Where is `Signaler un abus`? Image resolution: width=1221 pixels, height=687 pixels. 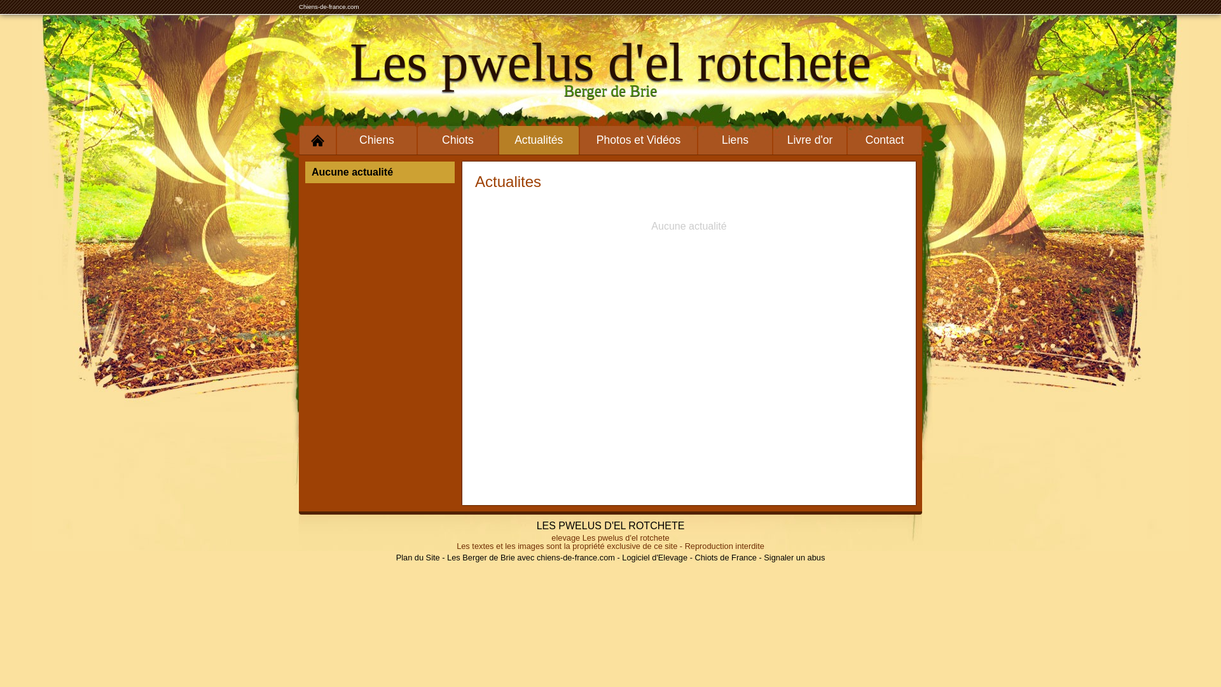
Signaler un abus is located at coordinates (794, 557).